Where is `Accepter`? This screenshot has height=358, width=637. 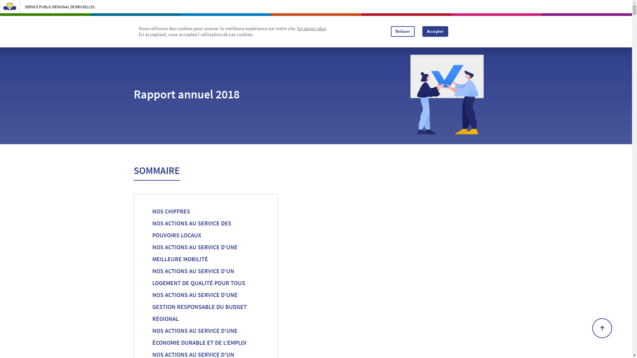
Accepter is located at coordinates (435, 31).